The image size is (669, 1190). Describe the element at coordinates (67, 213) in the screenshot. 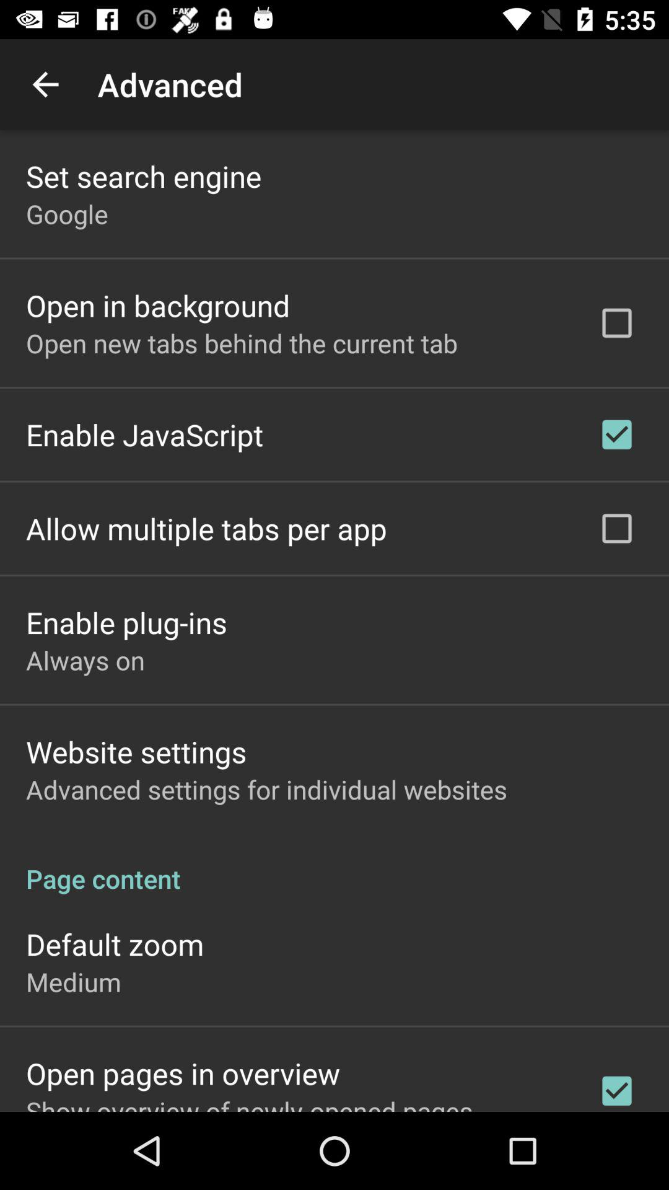

I see `choose the google icon` at that location.